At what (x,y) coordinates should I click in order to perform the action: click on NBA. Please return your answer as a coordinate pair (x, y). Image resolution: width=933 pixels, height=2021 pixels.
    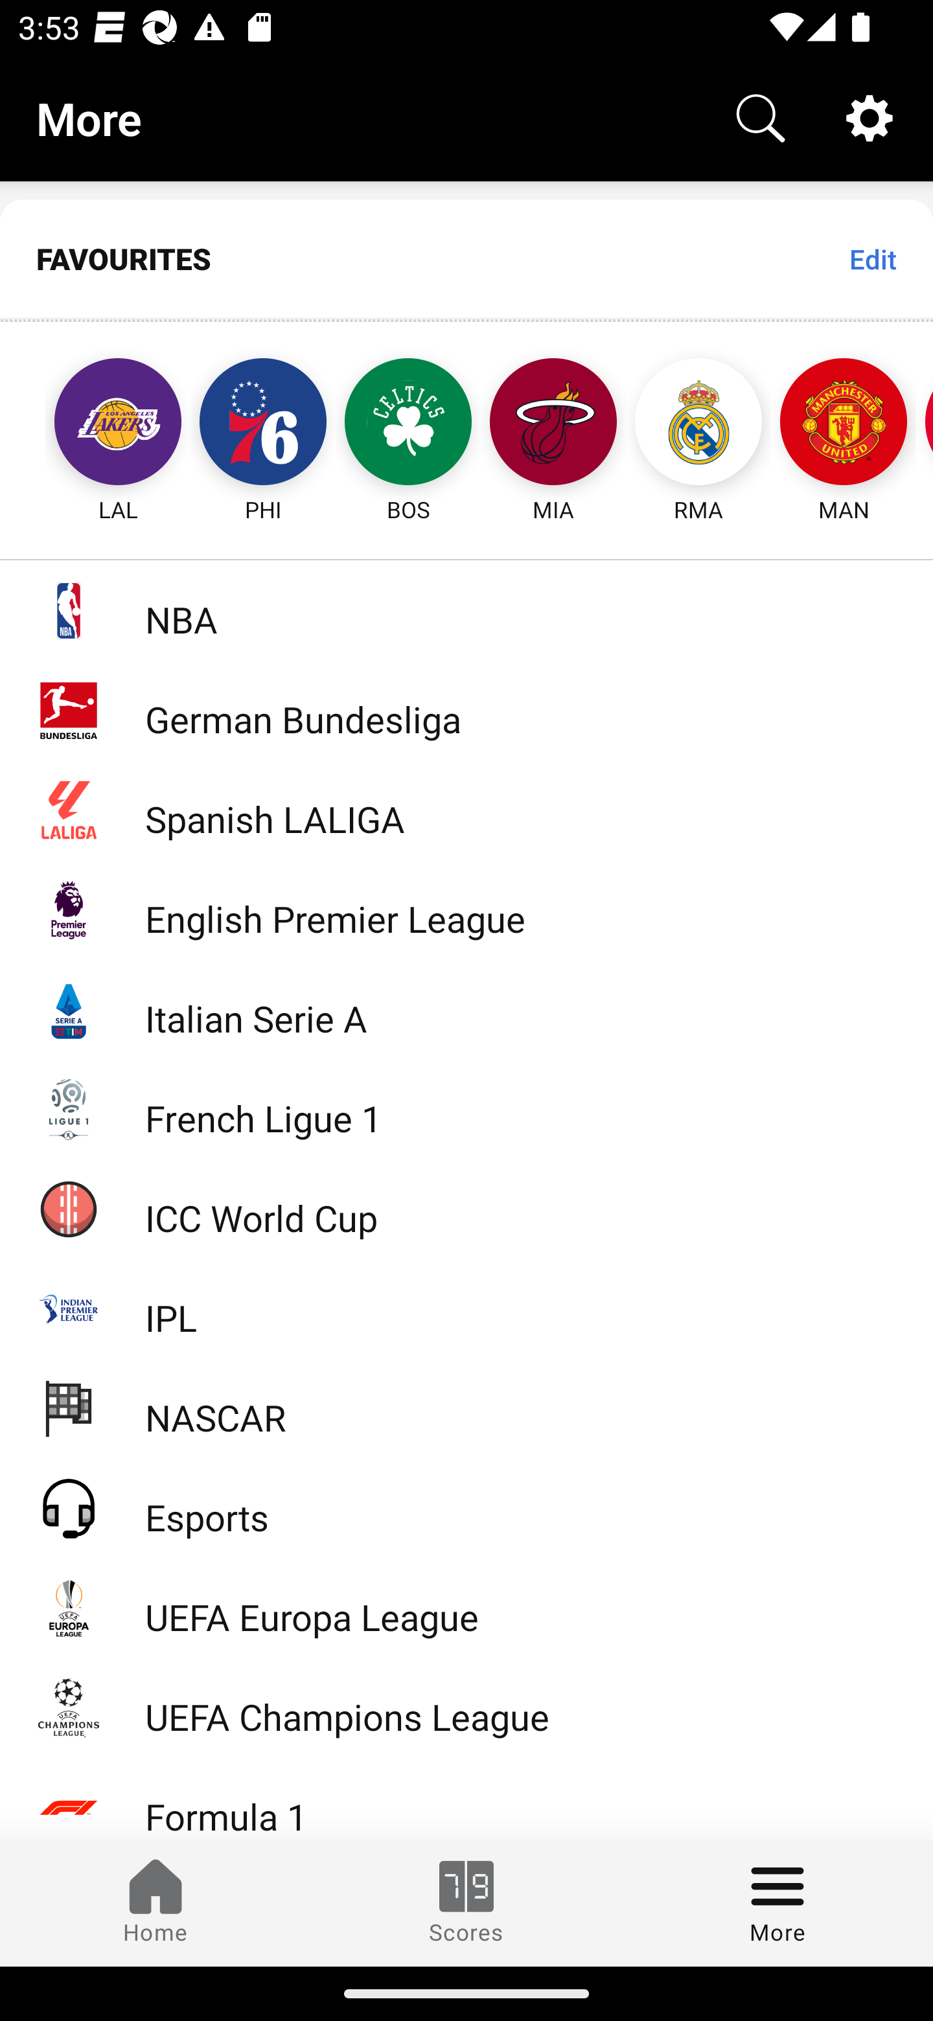
    Looking at the image, I should click on (466, 610).